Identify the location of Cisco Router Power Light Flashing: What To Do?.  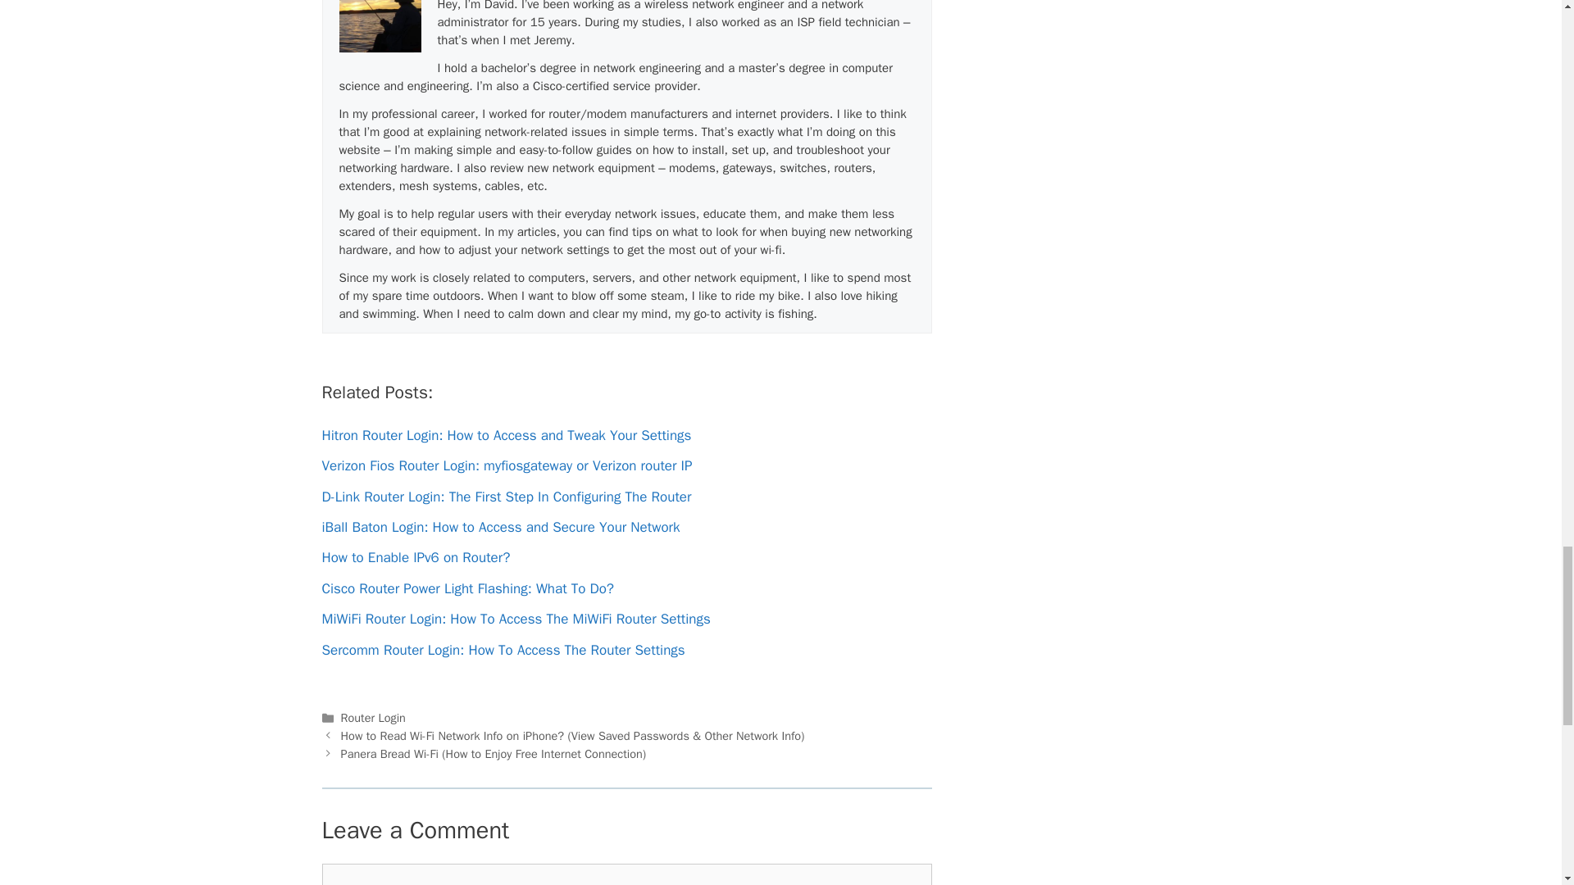
(467, 588).